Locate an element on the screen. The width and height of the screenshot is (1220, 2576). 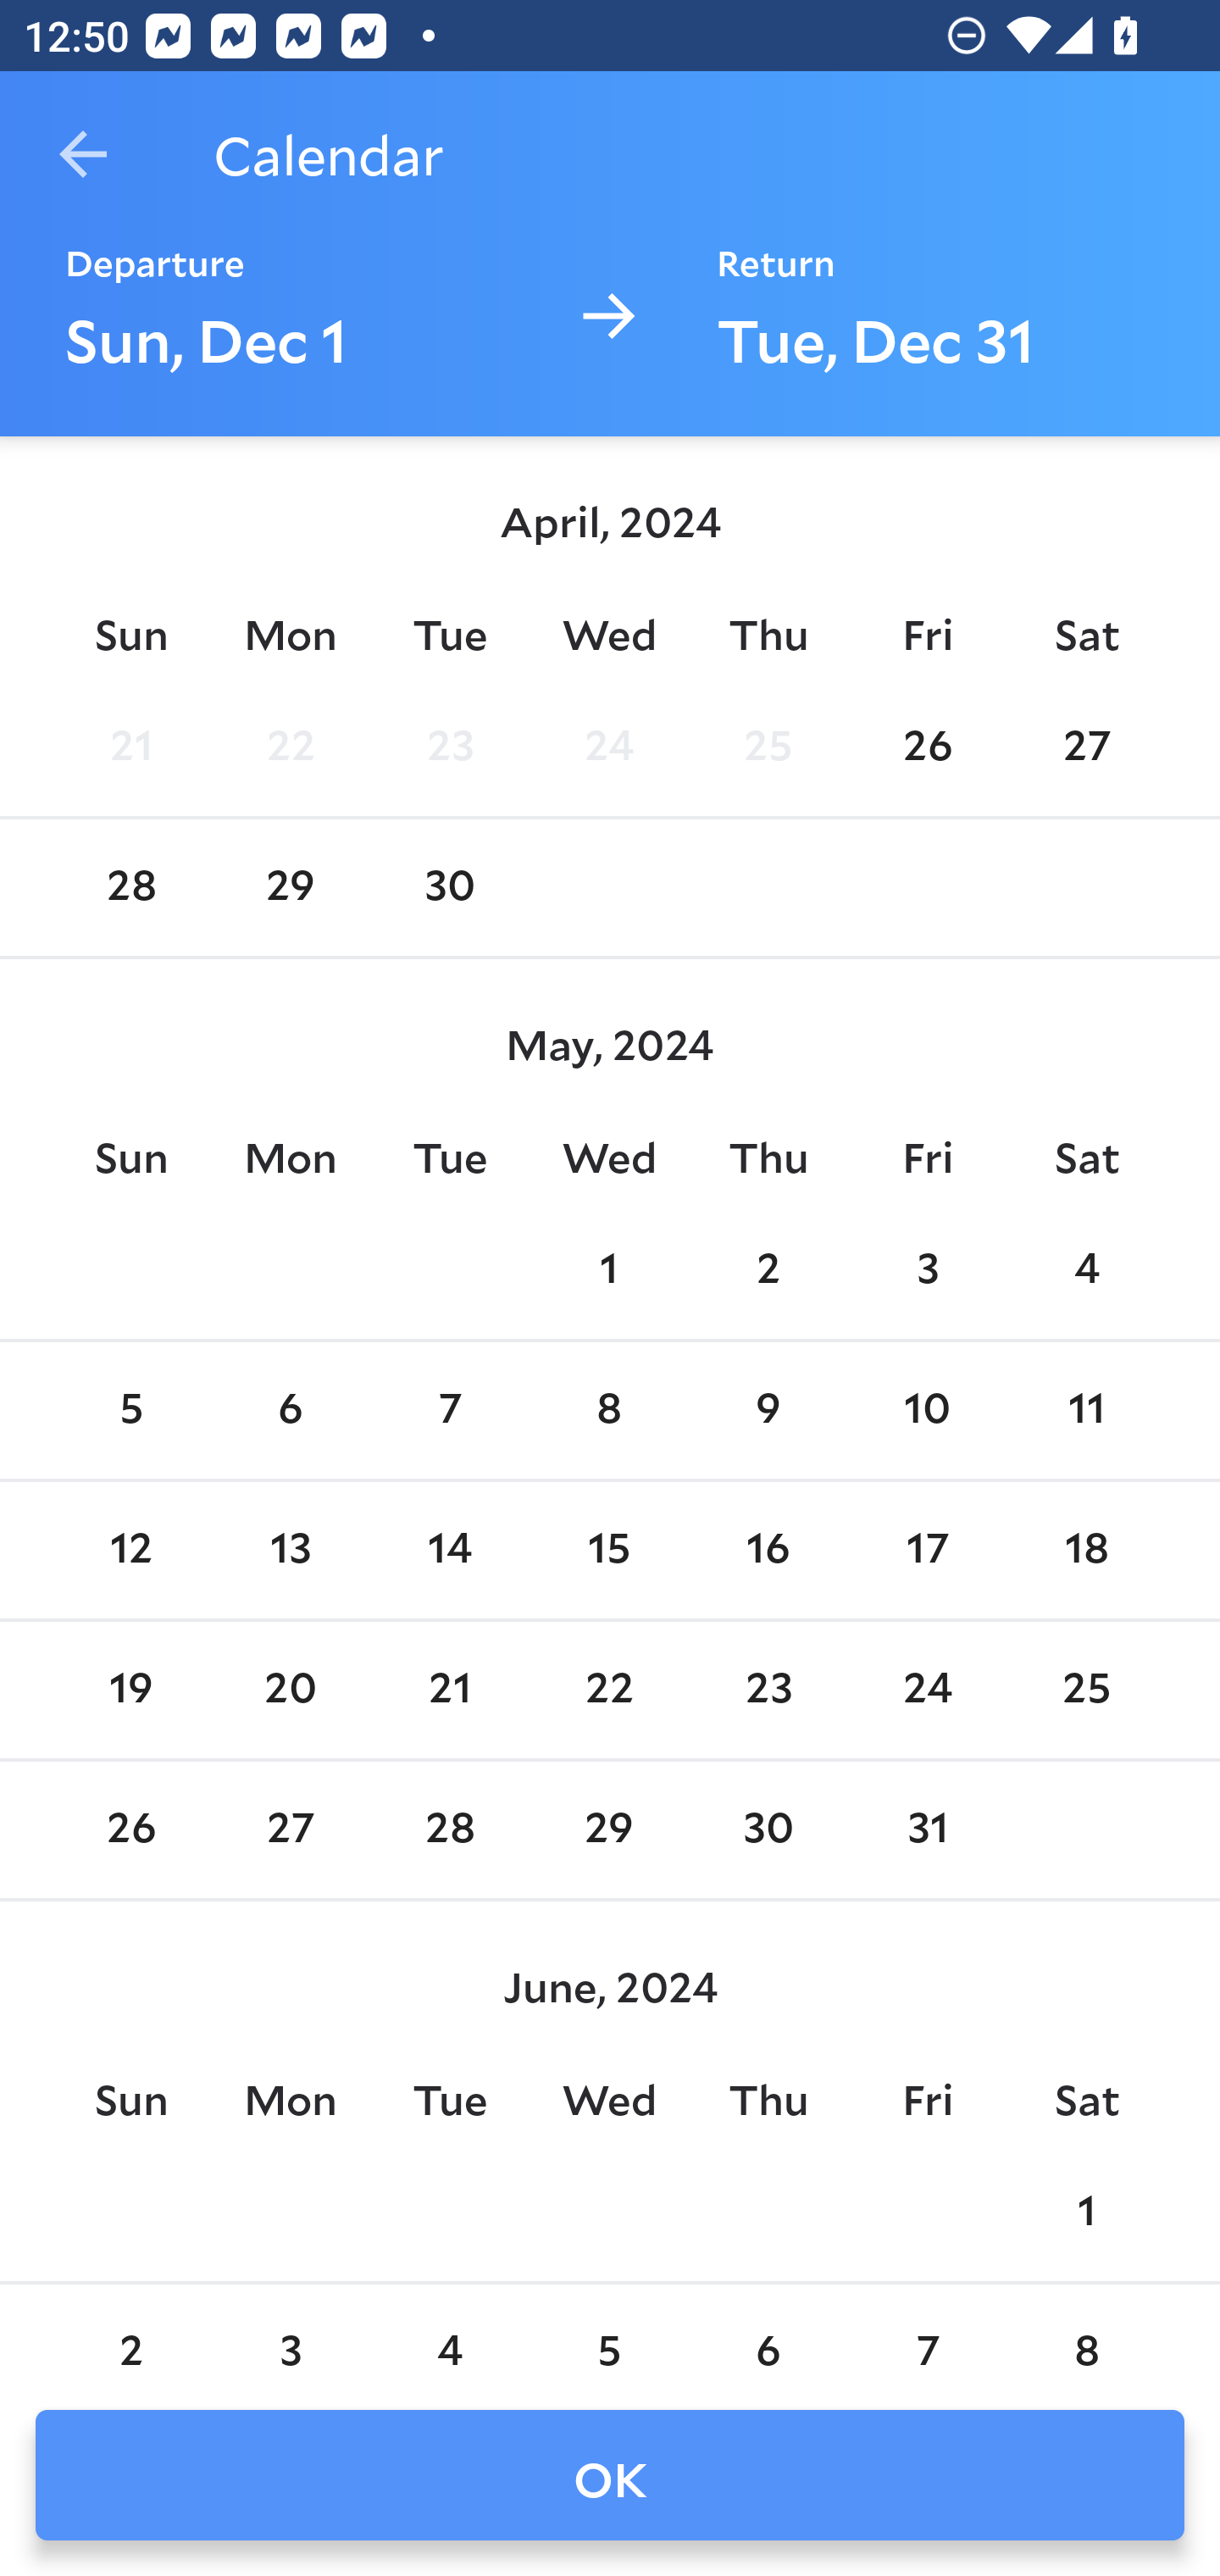
22 is located at coordinates (291, 747).